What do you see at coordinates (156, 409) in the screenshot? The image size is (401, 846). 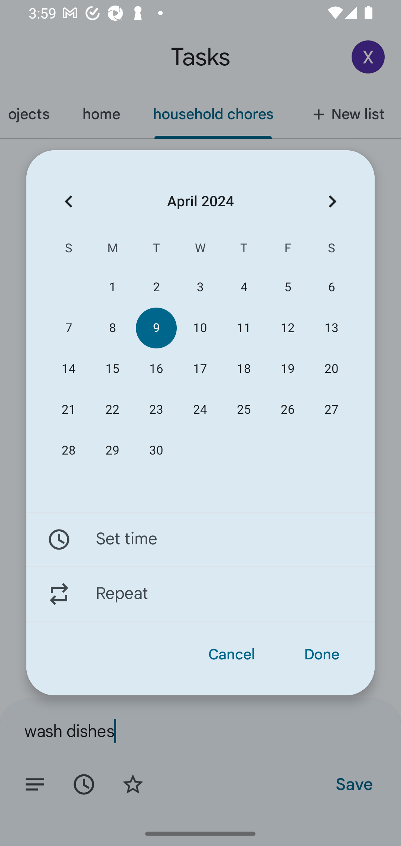 I see `23 23 April 2024` at bounding box center [156, 409].